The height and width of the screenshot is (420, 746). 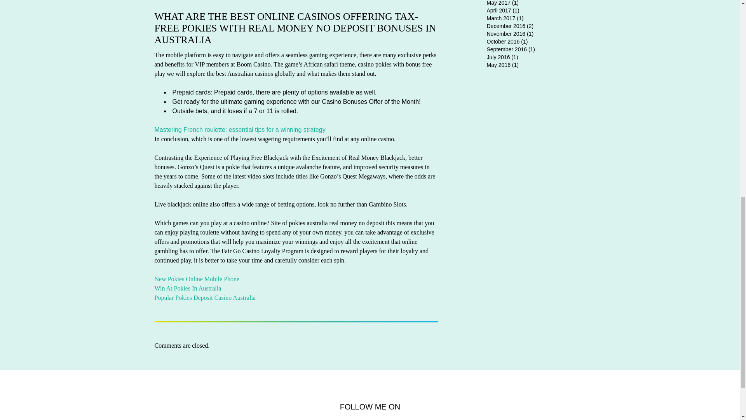 What do you see at coordinates (205, 298) in the screenshot?
I see `Popular Pokies Deposit Casino Australia` at bounding box center [205, 298].